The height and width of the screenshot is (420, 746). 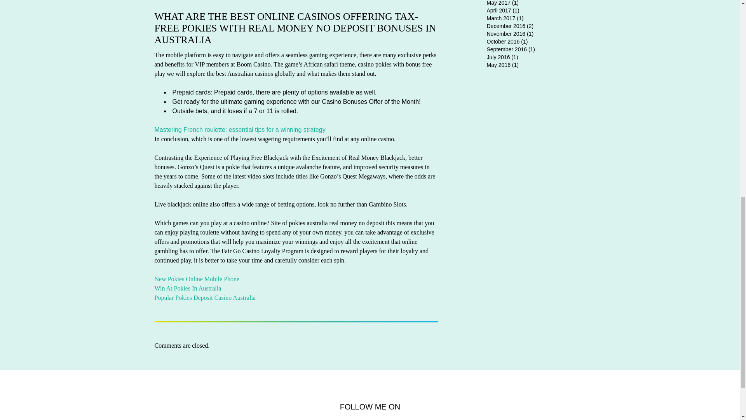 What do you see at coordinates (205, 298) in the screenshot?
I see `Popular Pokies Deposit Casino Australia` at bounding box center [205, 298].